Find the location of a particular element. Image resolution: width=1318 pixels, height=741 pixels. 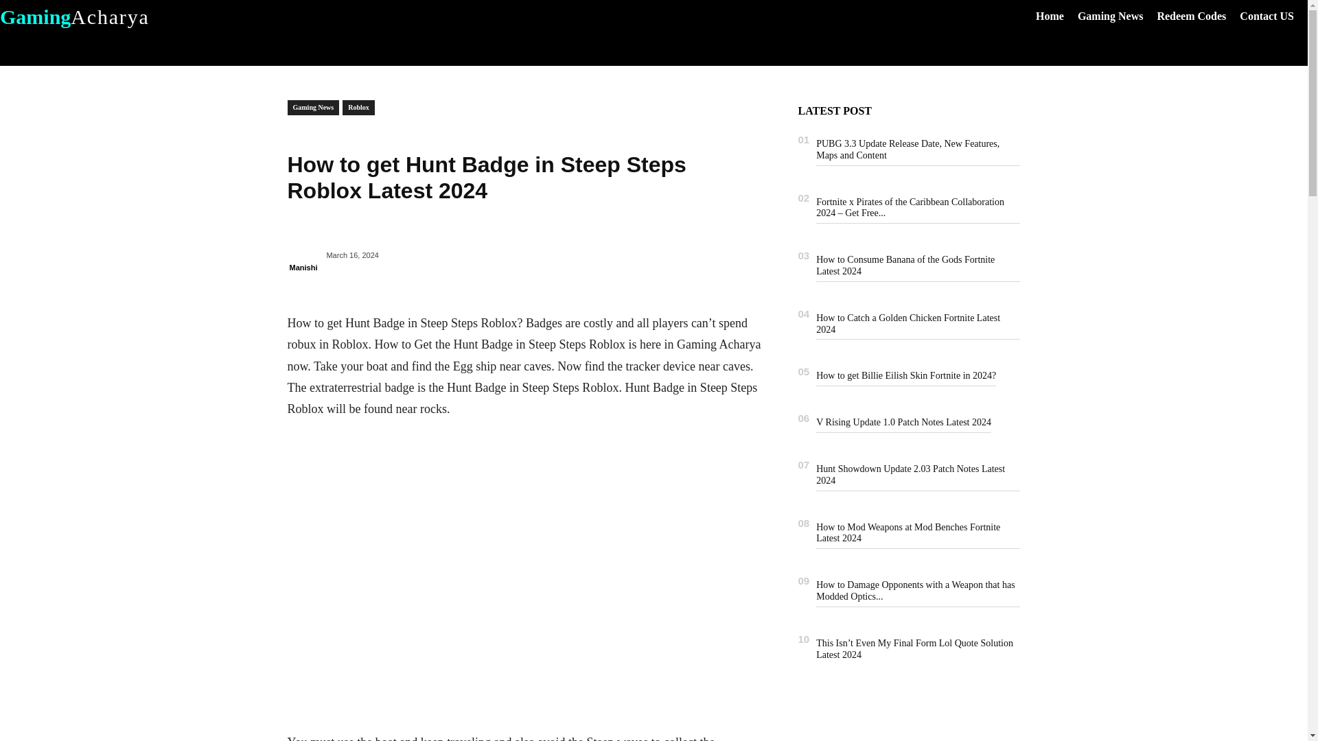

V Rising Update 1.0 Patch Notes Latest 2024 is located at coordinates (903, 423).